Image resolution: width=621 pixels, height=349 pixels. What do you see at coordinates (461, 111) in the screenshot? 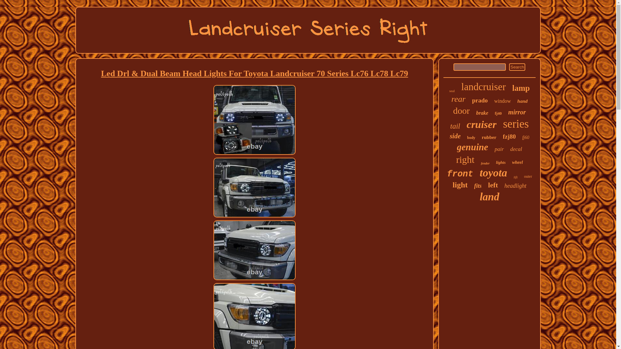
I see `door` at bounding box center [461, 111].